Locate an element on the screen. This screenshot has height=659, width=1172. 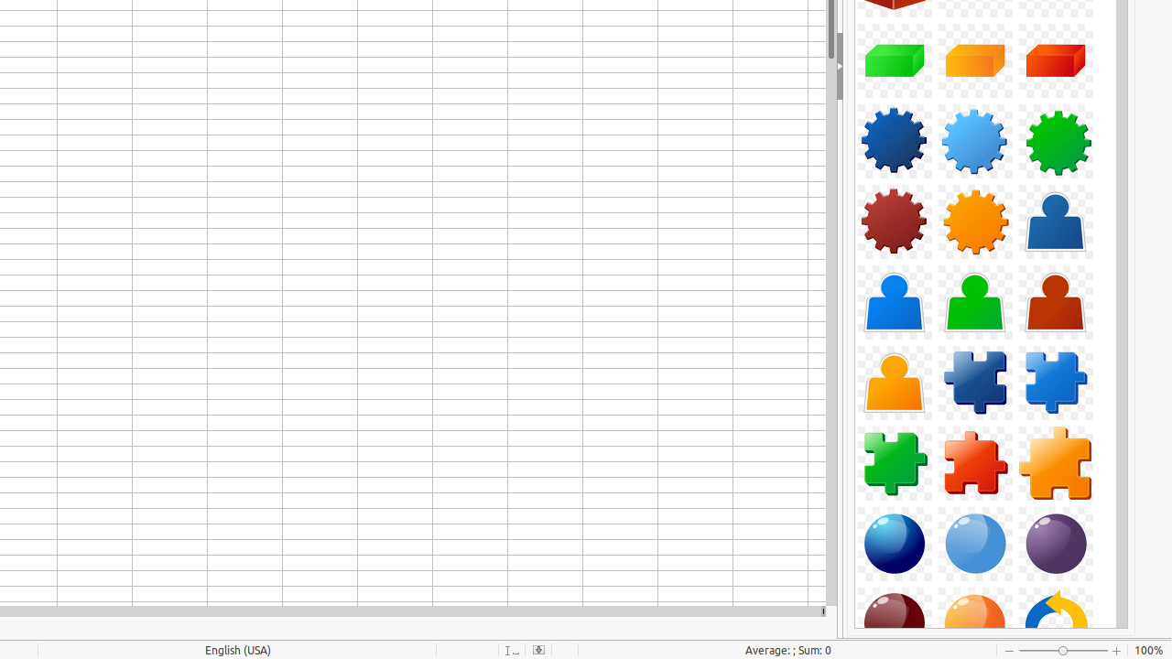
Component-Person02-Blue is located at coordinates (895, 302).